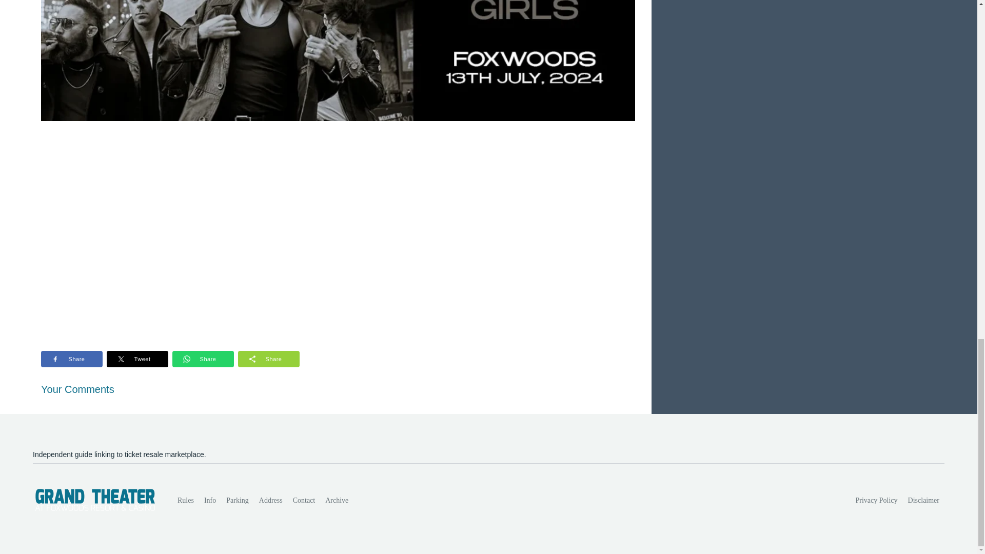 The image size is (985, 554). What do you see at coordinates (337, 500) in the screenshot?
I see `Archive` at bounding box center [337, 500].